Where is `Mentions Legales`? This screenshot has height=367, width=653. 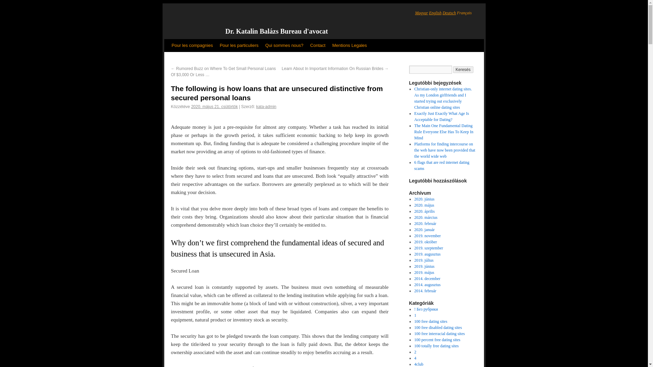 Mentions Legales is located at coordinates (350, 46).